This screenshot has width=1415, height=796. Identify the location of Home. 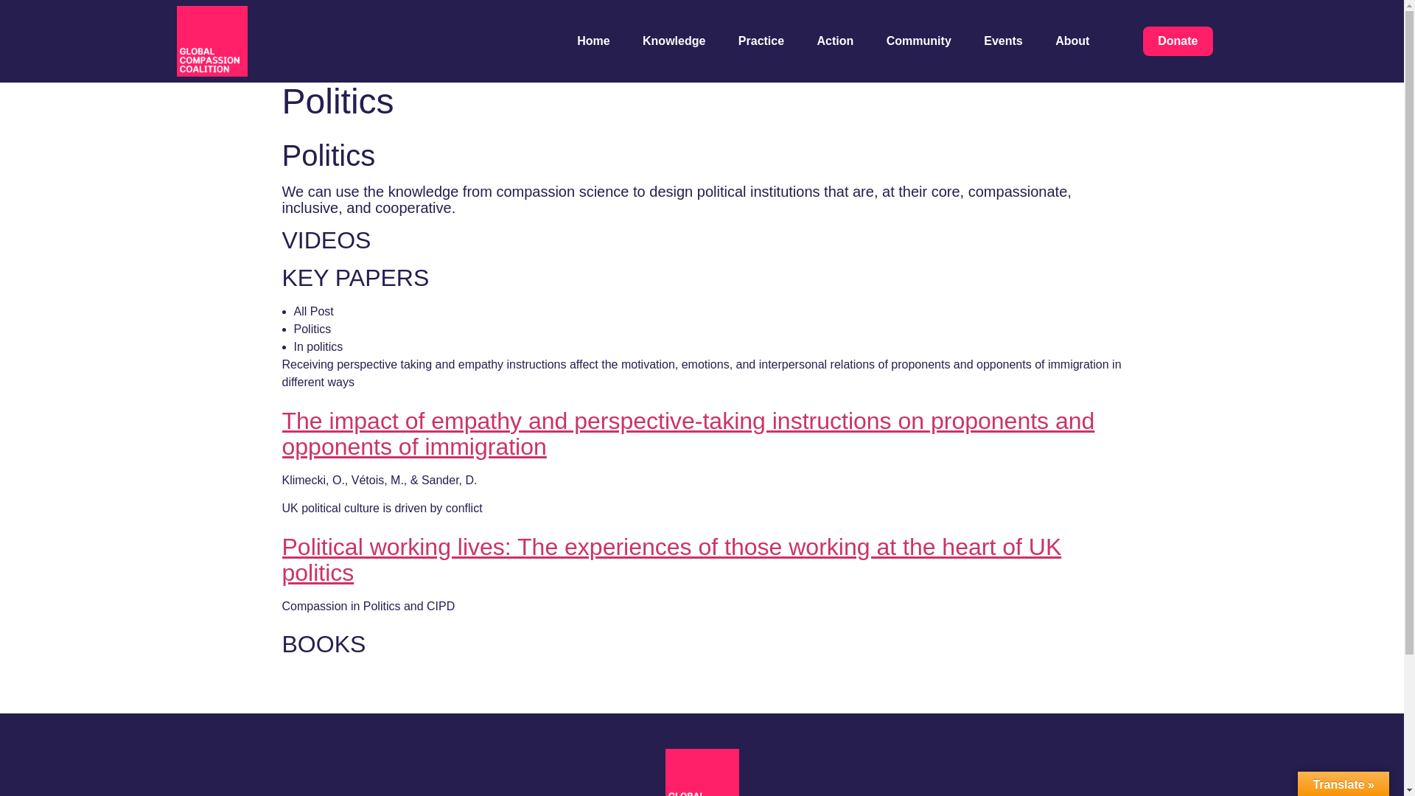
(593, 41).